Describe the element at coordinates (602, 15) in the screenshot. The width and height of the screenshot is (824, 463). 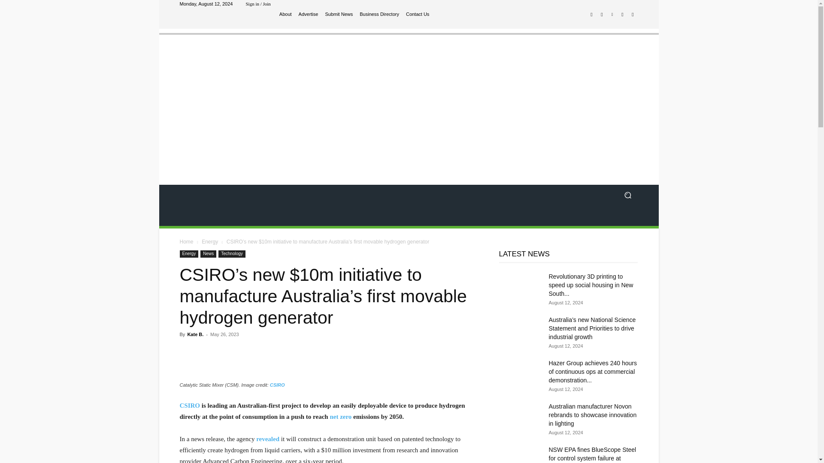
I see `Instagram` at that location.